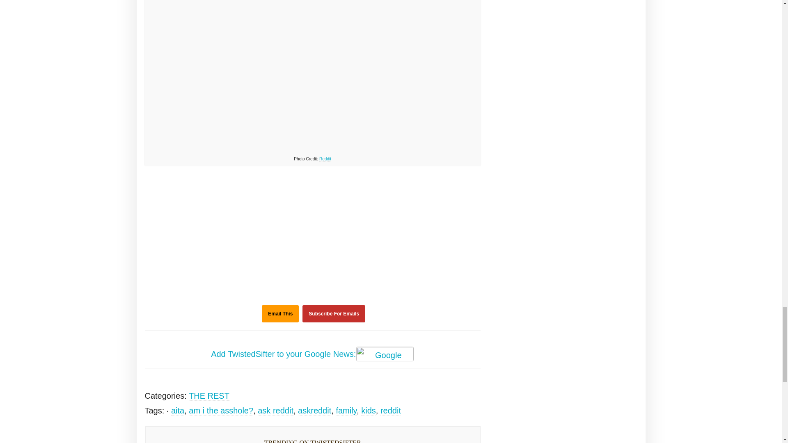 This screenshot has width=788, height=443. What do you see at coordinates (209, 396) in the screenshot?
I see `THE REST` at bounding box center [209, 396].